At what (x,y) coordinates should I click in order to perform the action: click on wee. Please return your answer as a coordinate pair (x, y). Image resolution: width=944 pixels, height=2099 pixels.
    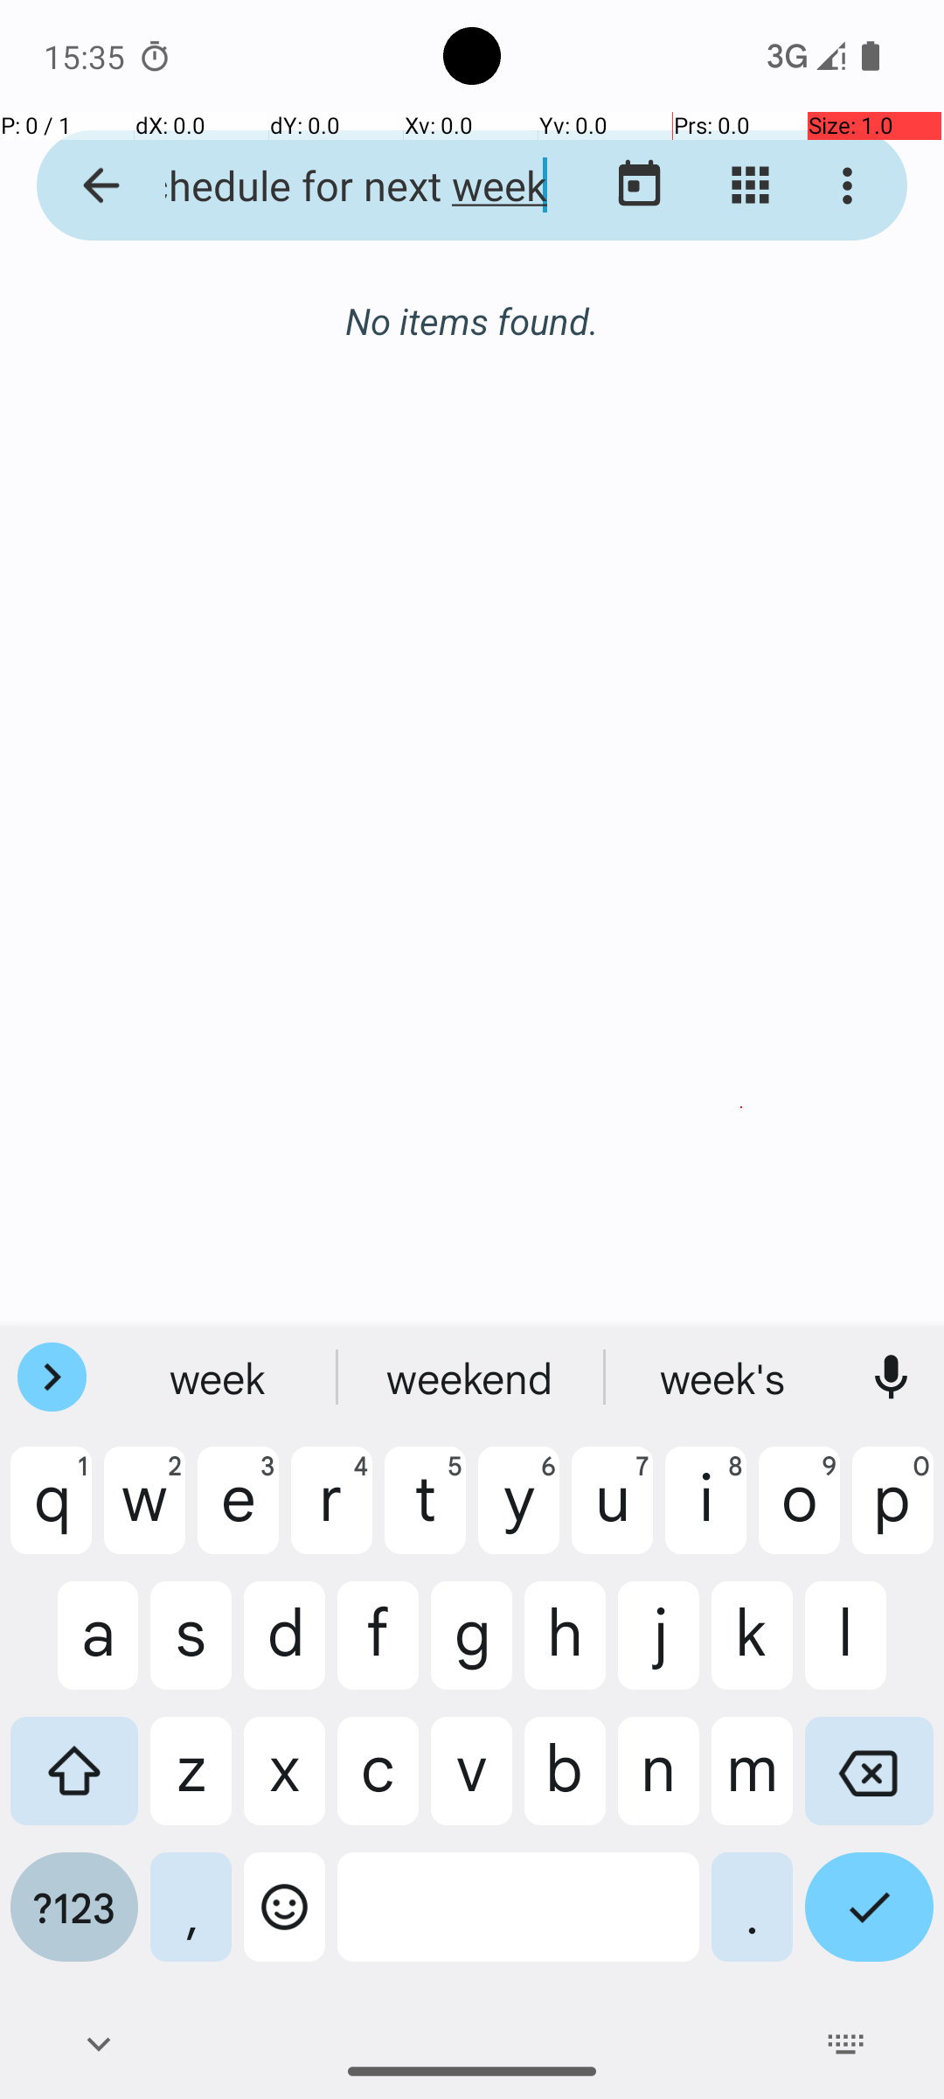
    Looking at the image, I should click on (219, 1377).